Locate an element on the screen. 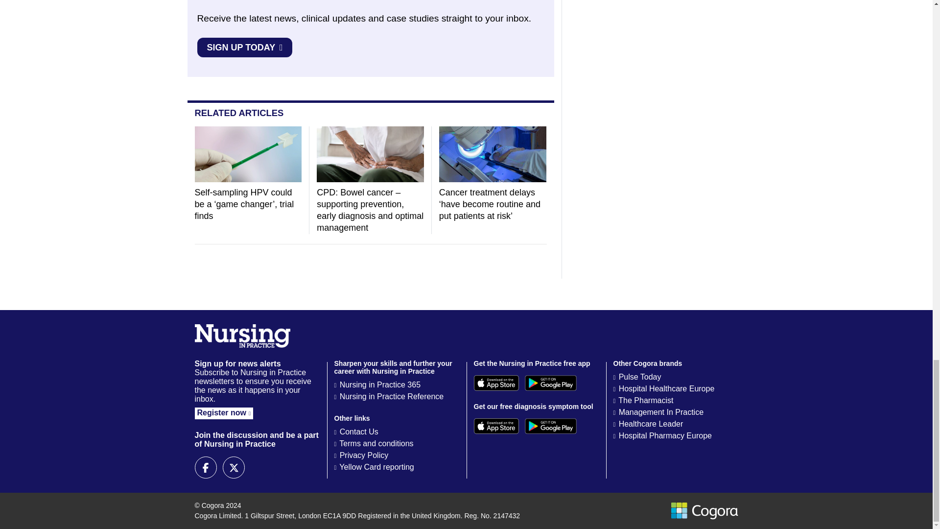 The width and height of the screenshot is (940, 529). Download our app from the Apple App Store is located at coordinates (496, 426).